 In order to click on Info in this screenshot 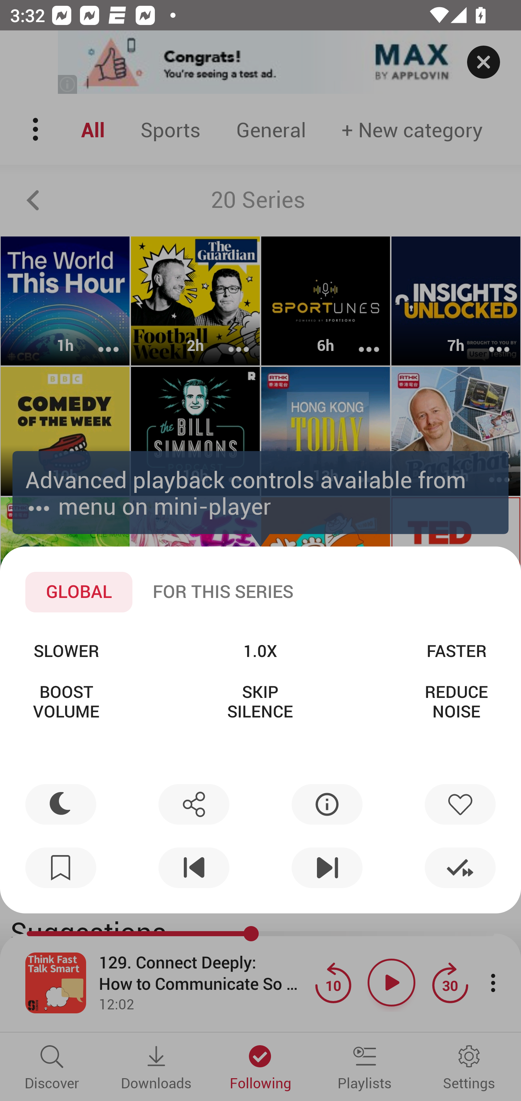, I will do `click(327, 804)`.